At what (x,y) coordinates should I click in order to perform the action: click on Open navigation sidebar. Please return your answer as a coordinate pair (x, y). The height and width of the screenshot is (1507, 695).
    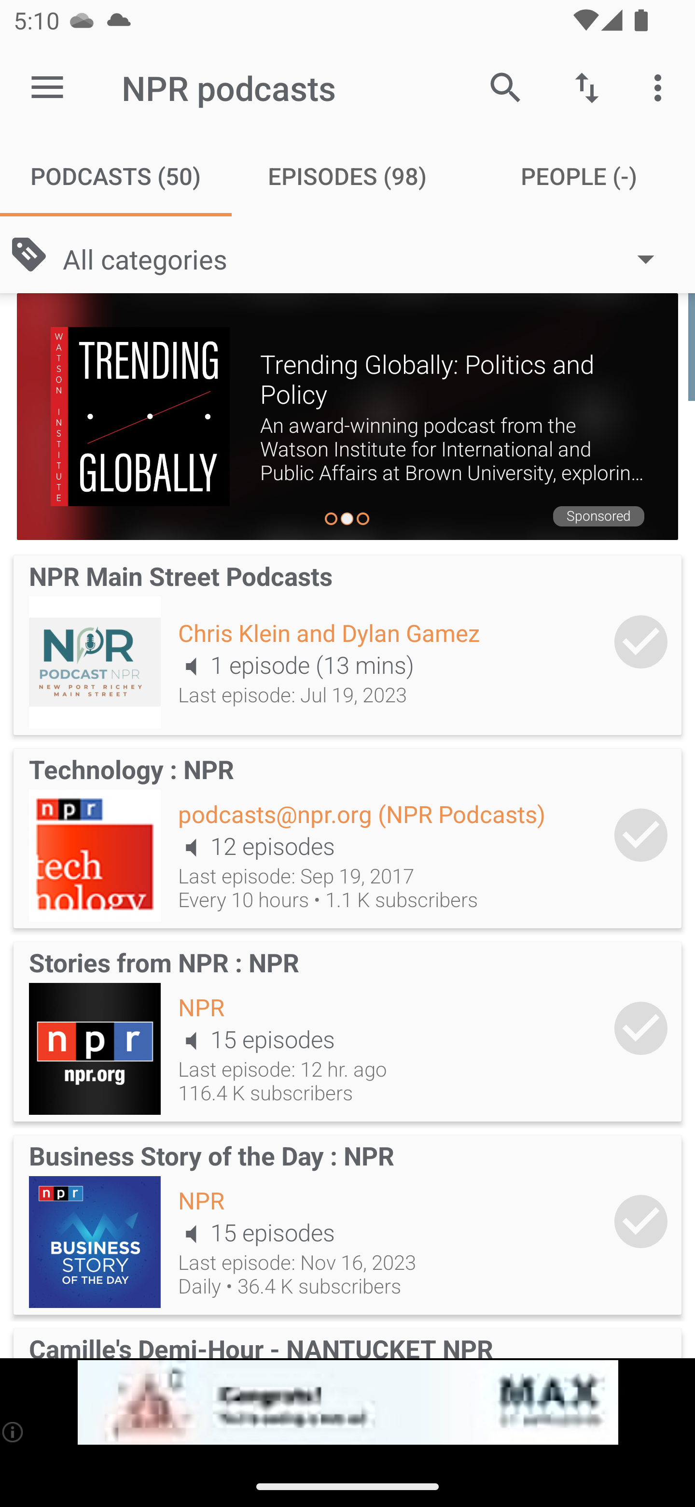
    Looking at the image, I should click on (47, 88).